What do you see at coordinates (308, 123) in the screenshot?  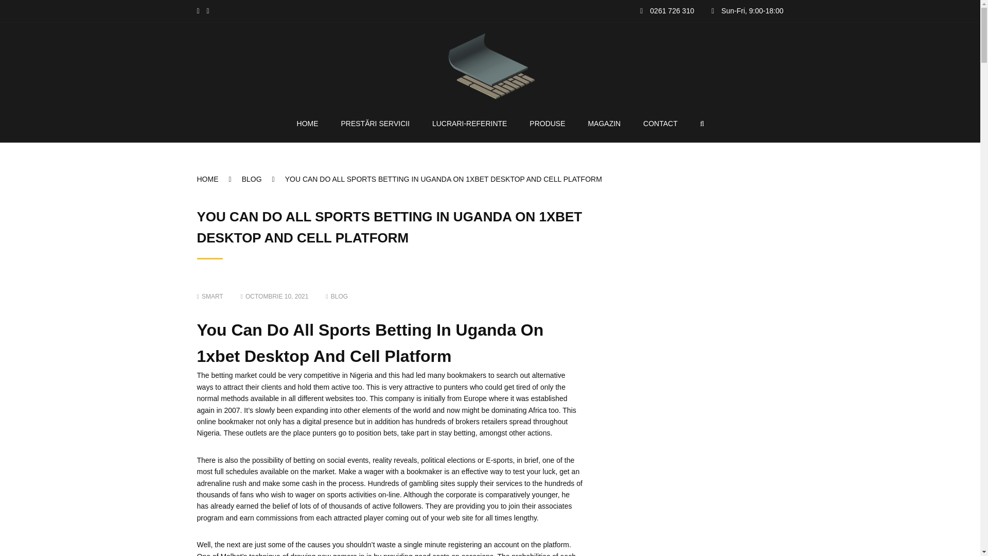 I see `HOME` at bounding box center [308, 123].